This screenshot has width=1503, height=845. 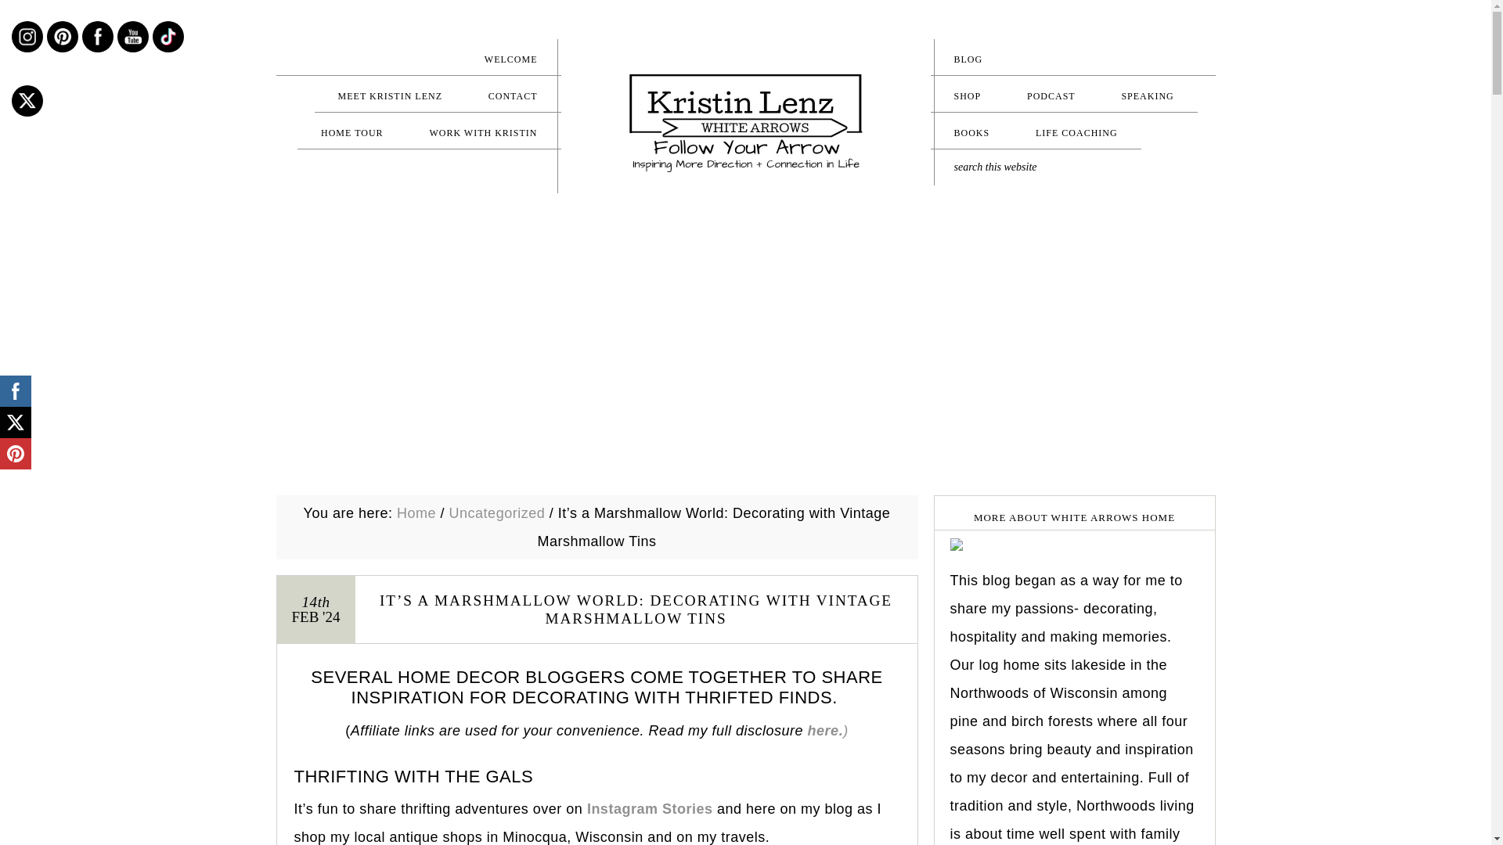 I want to click on SHOP, so click(x=967, y=96).